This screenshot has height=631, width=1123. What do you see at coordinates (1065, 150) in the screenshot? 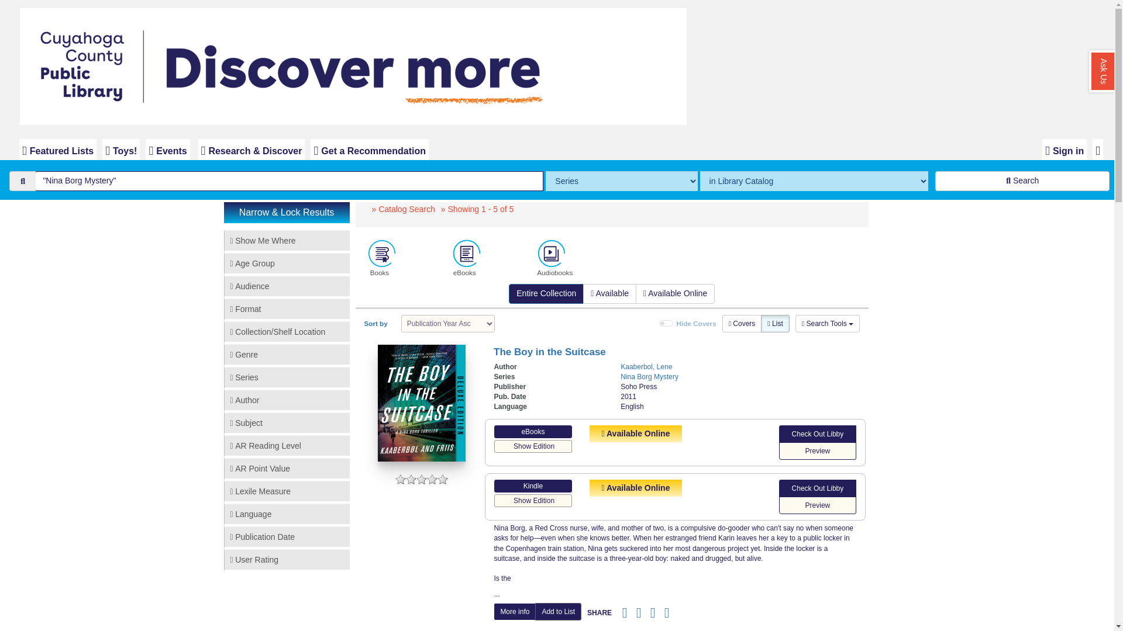
I see `Sign in` at bounding box center [1065, 150].